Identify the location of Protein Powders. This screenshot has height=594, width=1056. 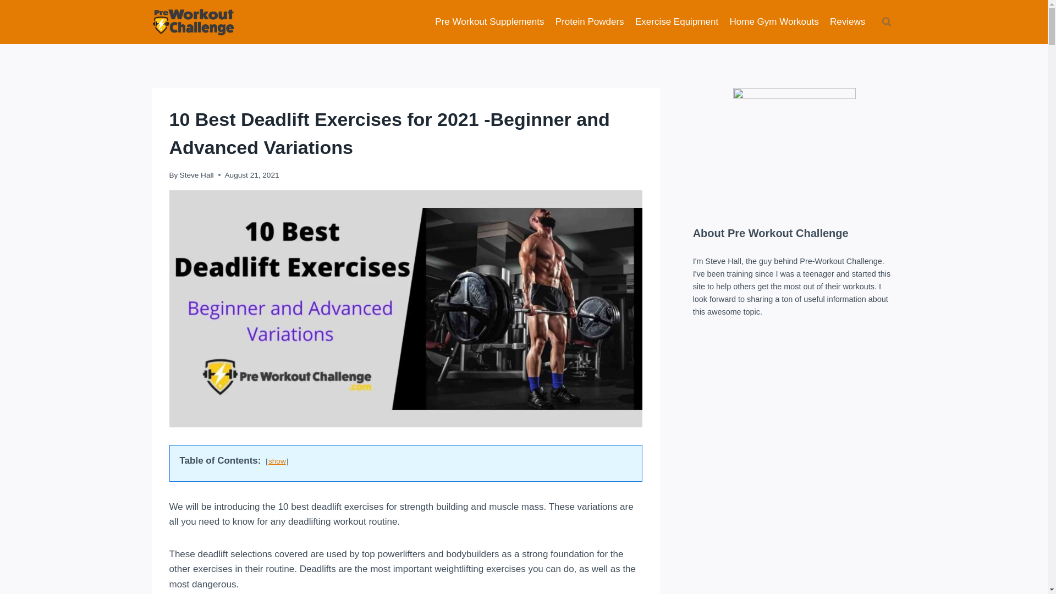
(590, 22).